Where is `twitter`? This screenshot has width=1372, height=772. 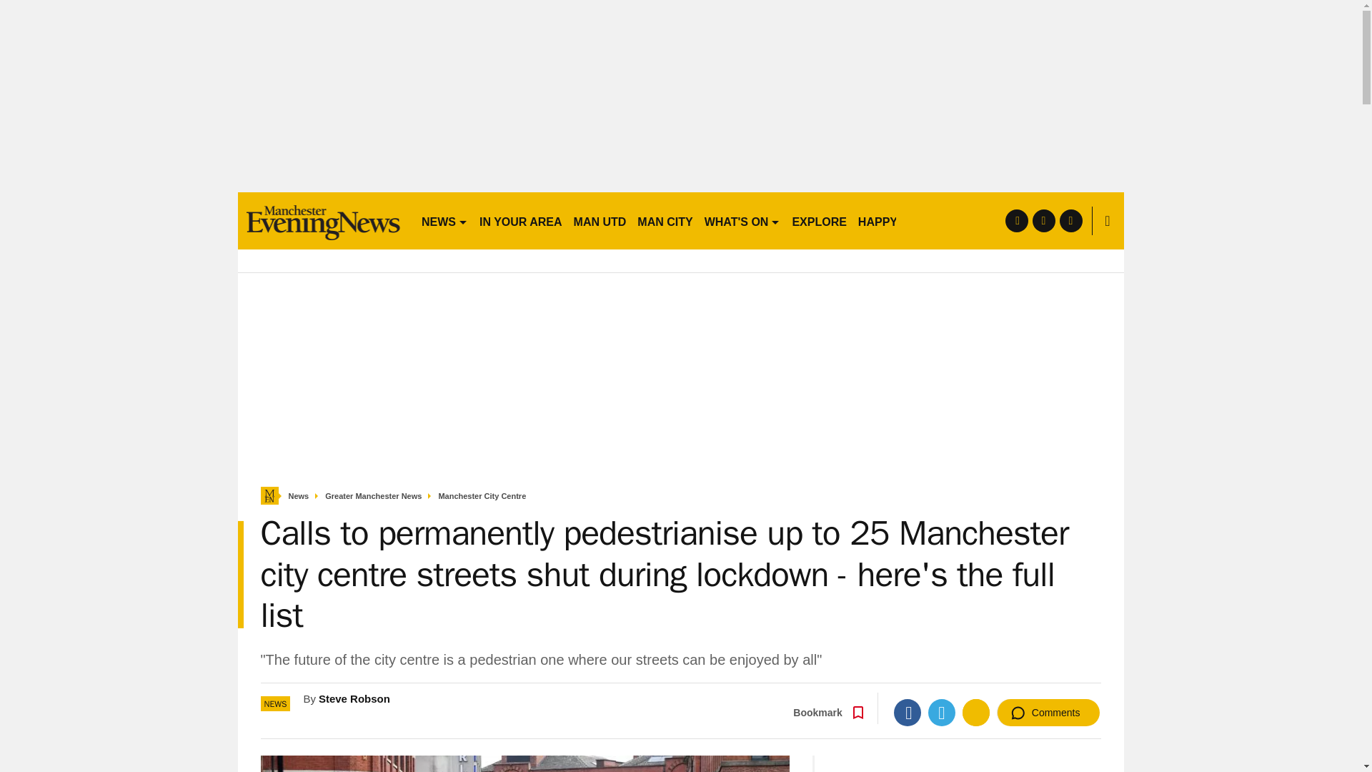
twitter is located at coordinates (1043, 220).